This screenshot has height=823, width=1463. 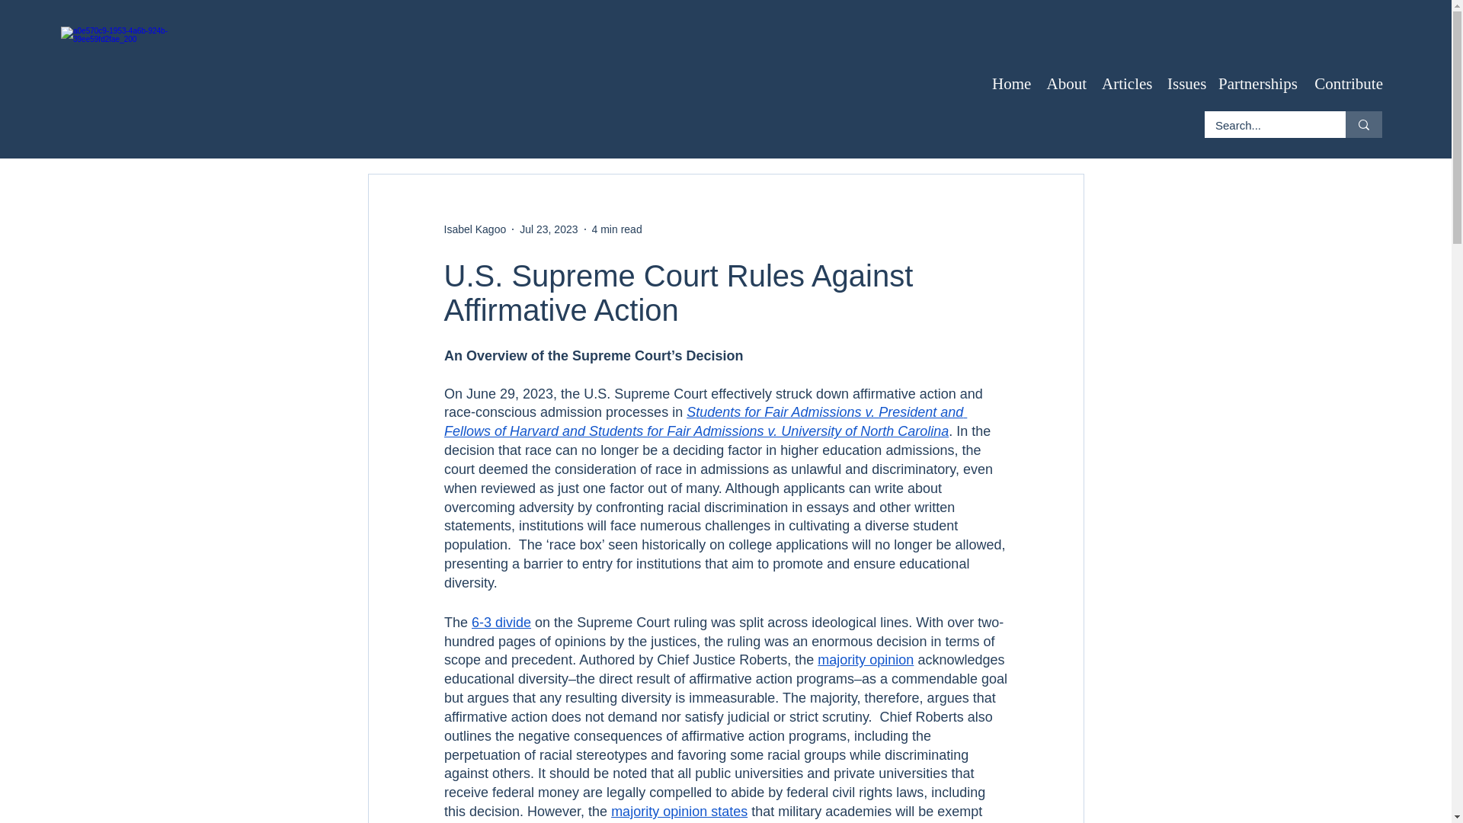 I want to click on Home, so click(x=1012, y=84).